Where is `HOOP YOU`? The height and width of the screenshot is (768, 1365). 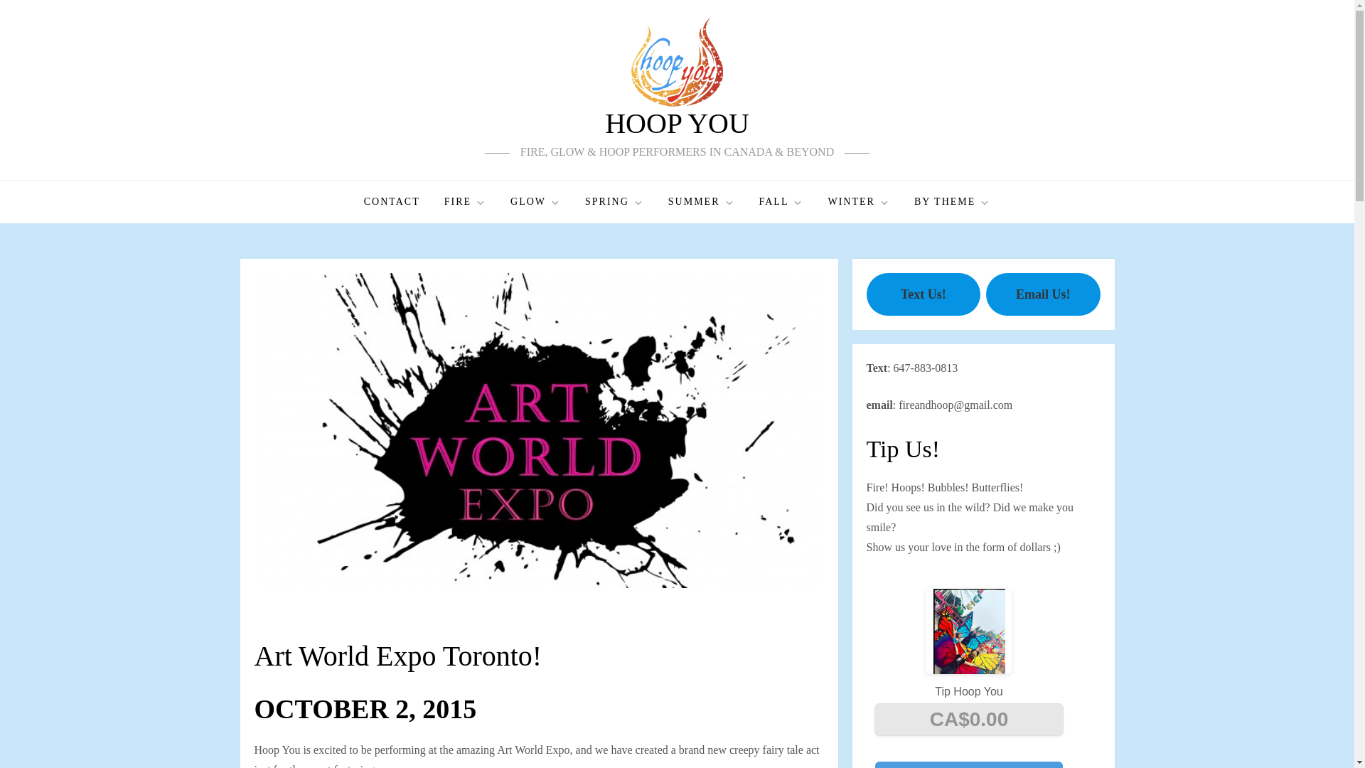
HOOP YOU is located at coordinates (677, 123).